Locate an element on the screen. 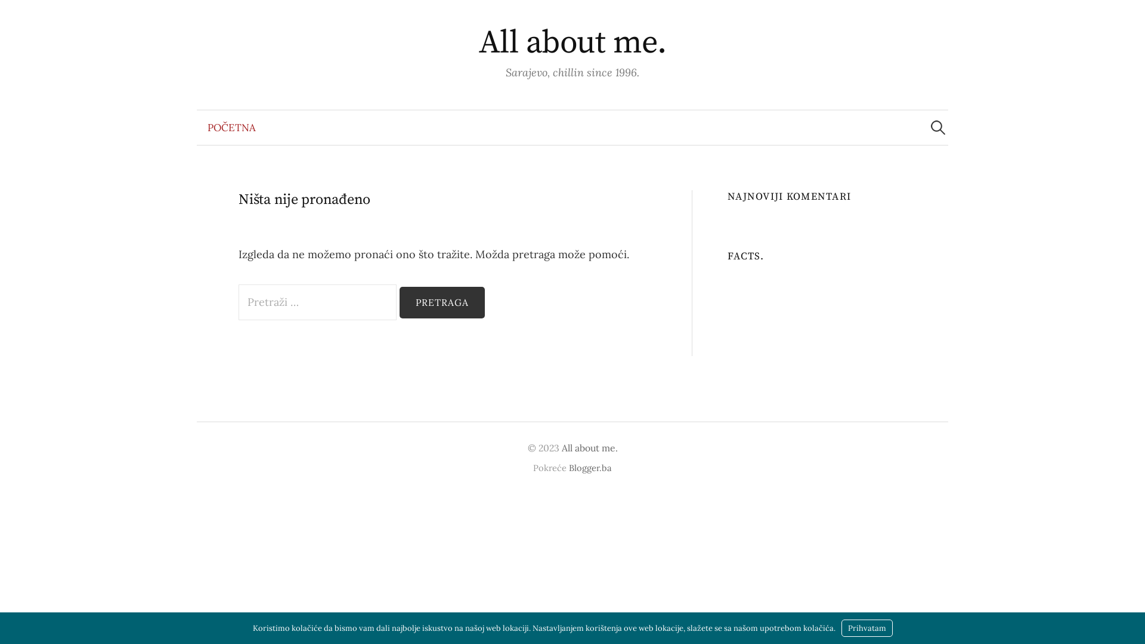  All about me. is located at coordinates (590, 448).